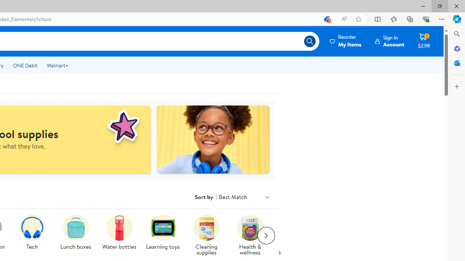 The width and height of the screenshot is (465, 261). I want to click on ReorderMy Items, so click(346, 41).